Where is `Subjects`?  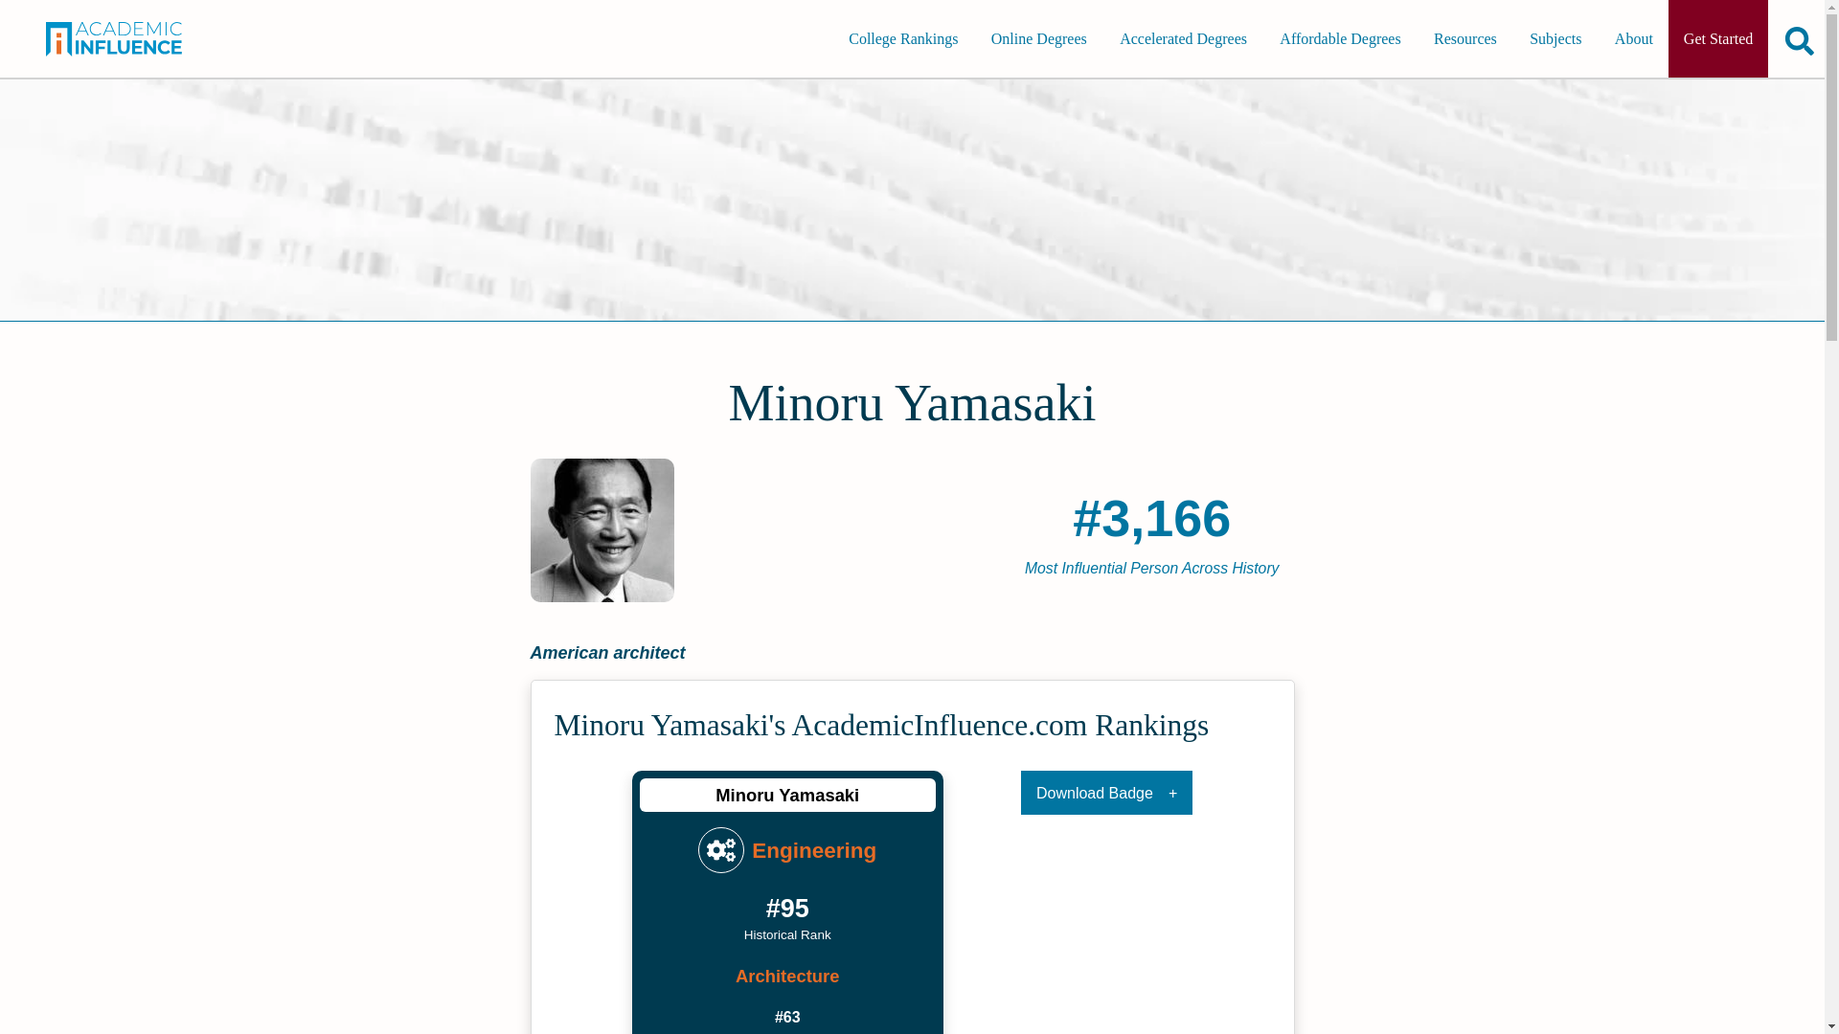
Subjects is located at coordinates (1555, 38).